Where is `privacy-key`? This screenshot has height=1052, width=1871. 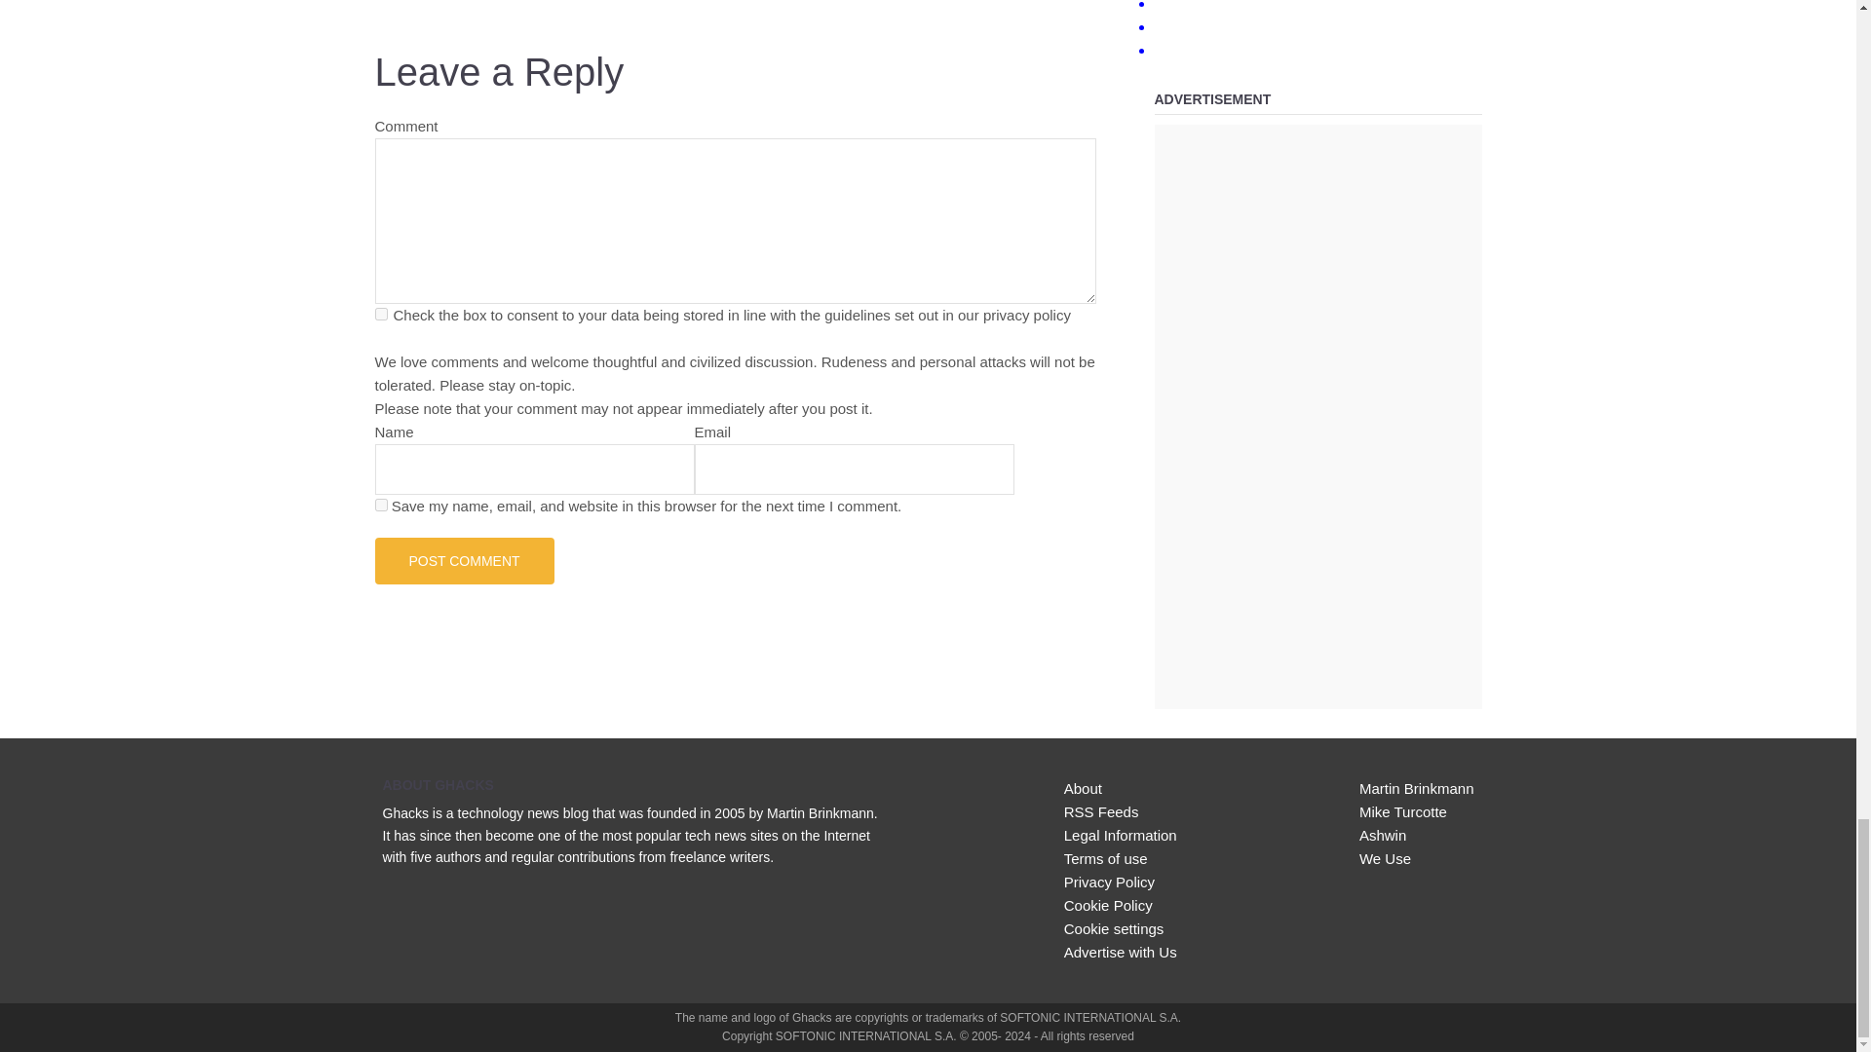 privacy-key is located at coordinates (380, 314).